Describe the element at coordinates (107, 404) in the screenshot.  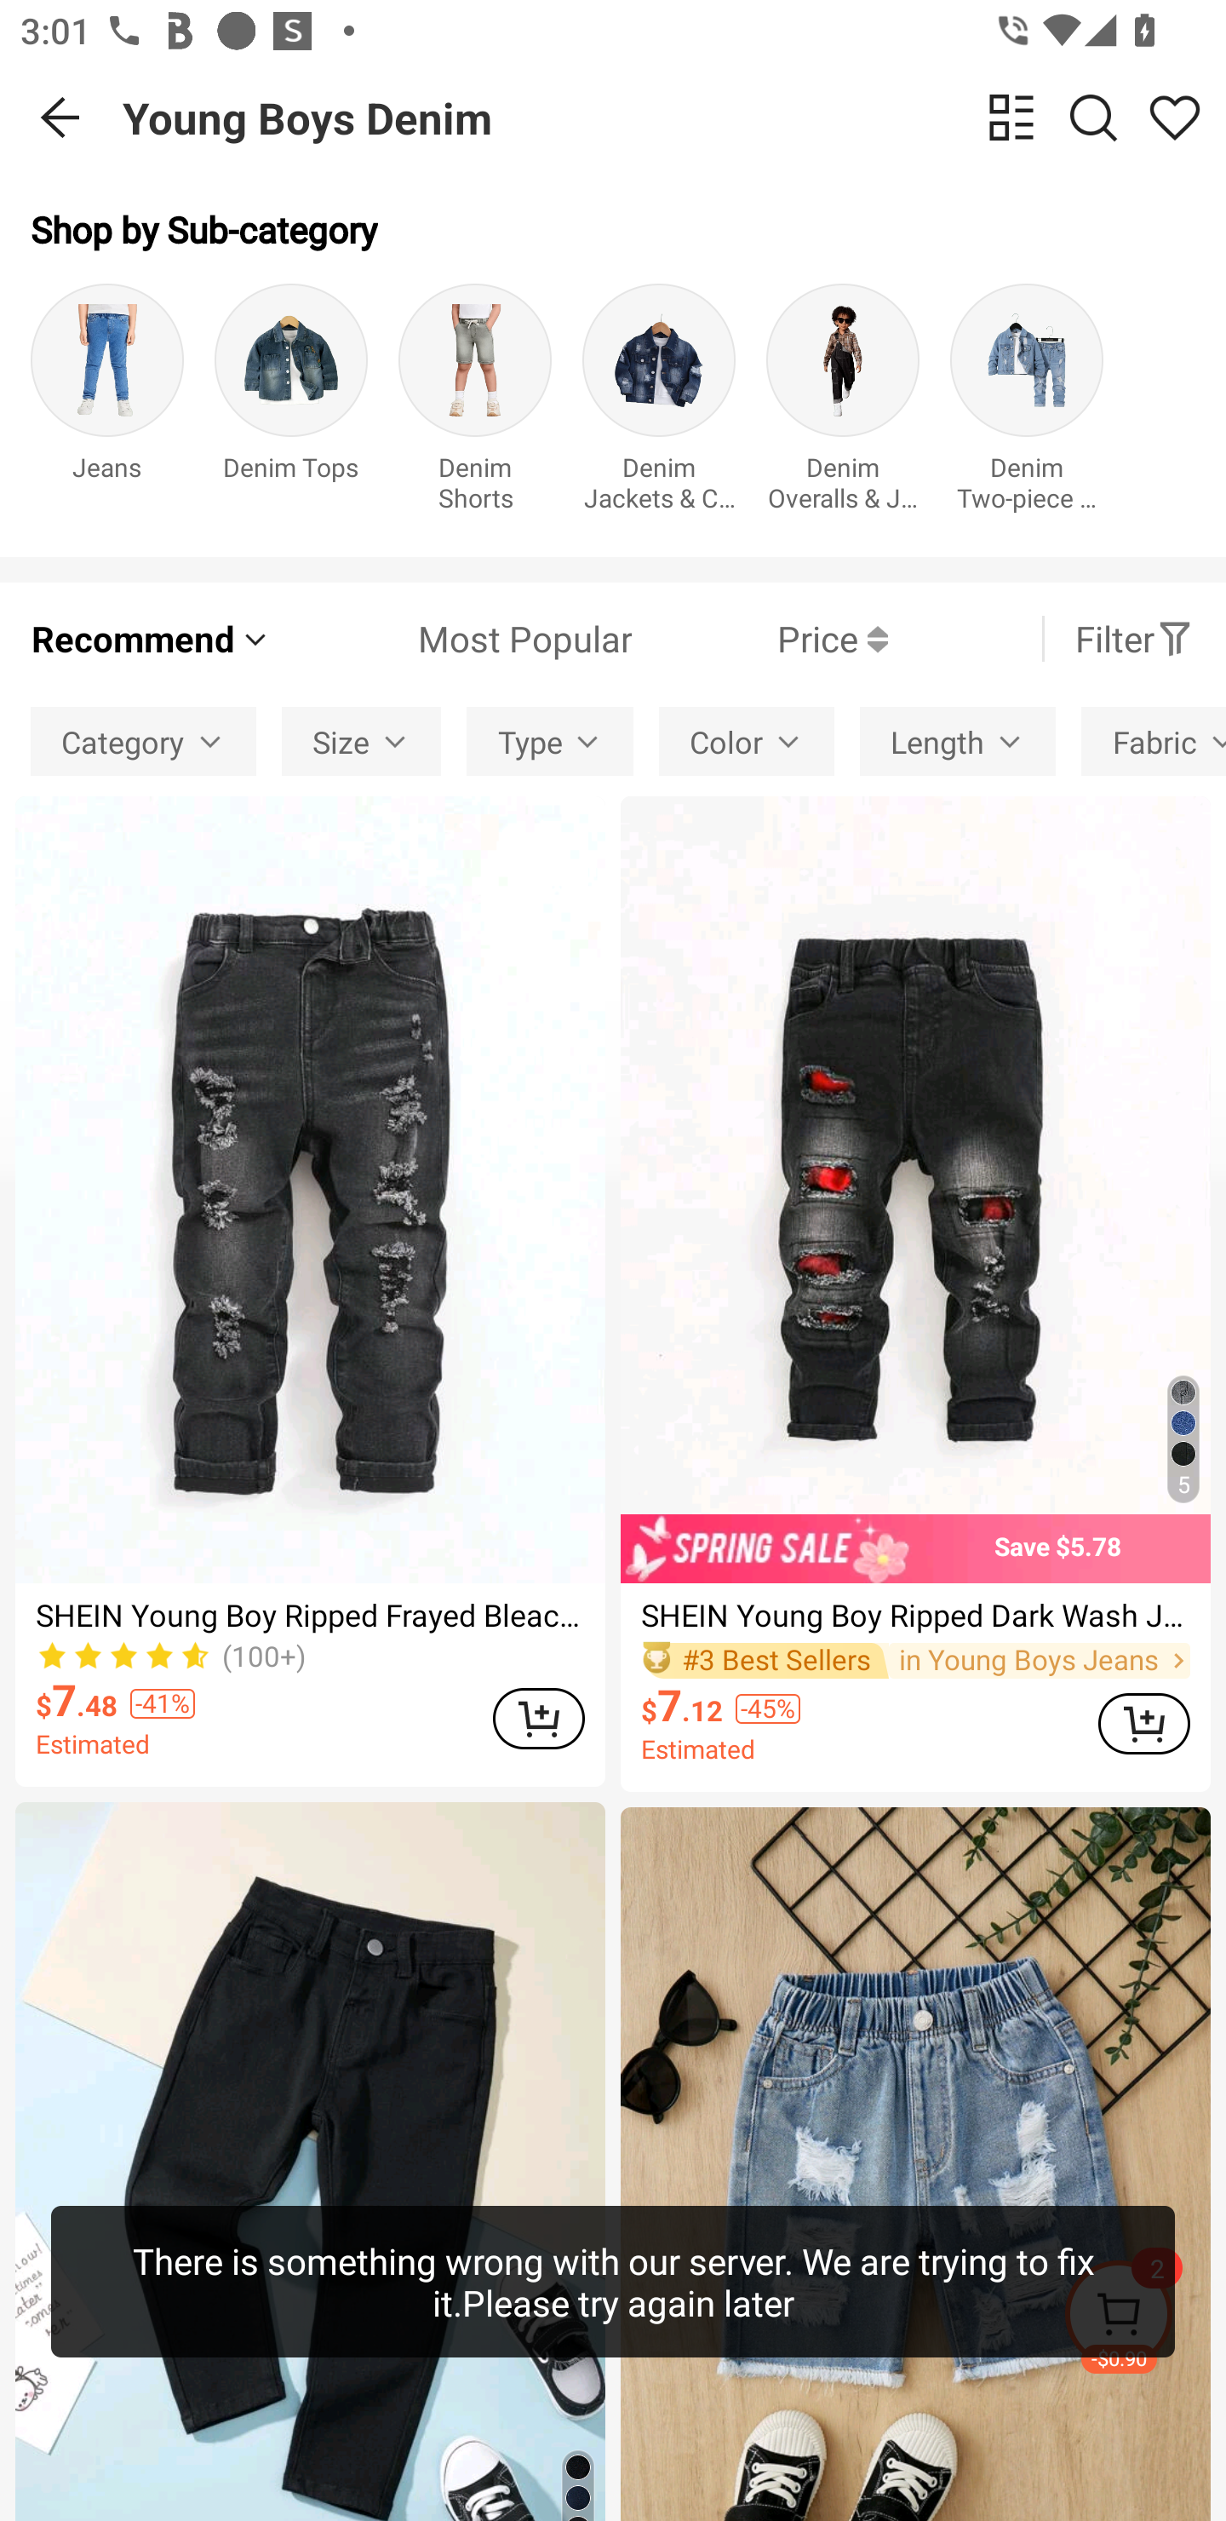
I see `Jeans` at that location.